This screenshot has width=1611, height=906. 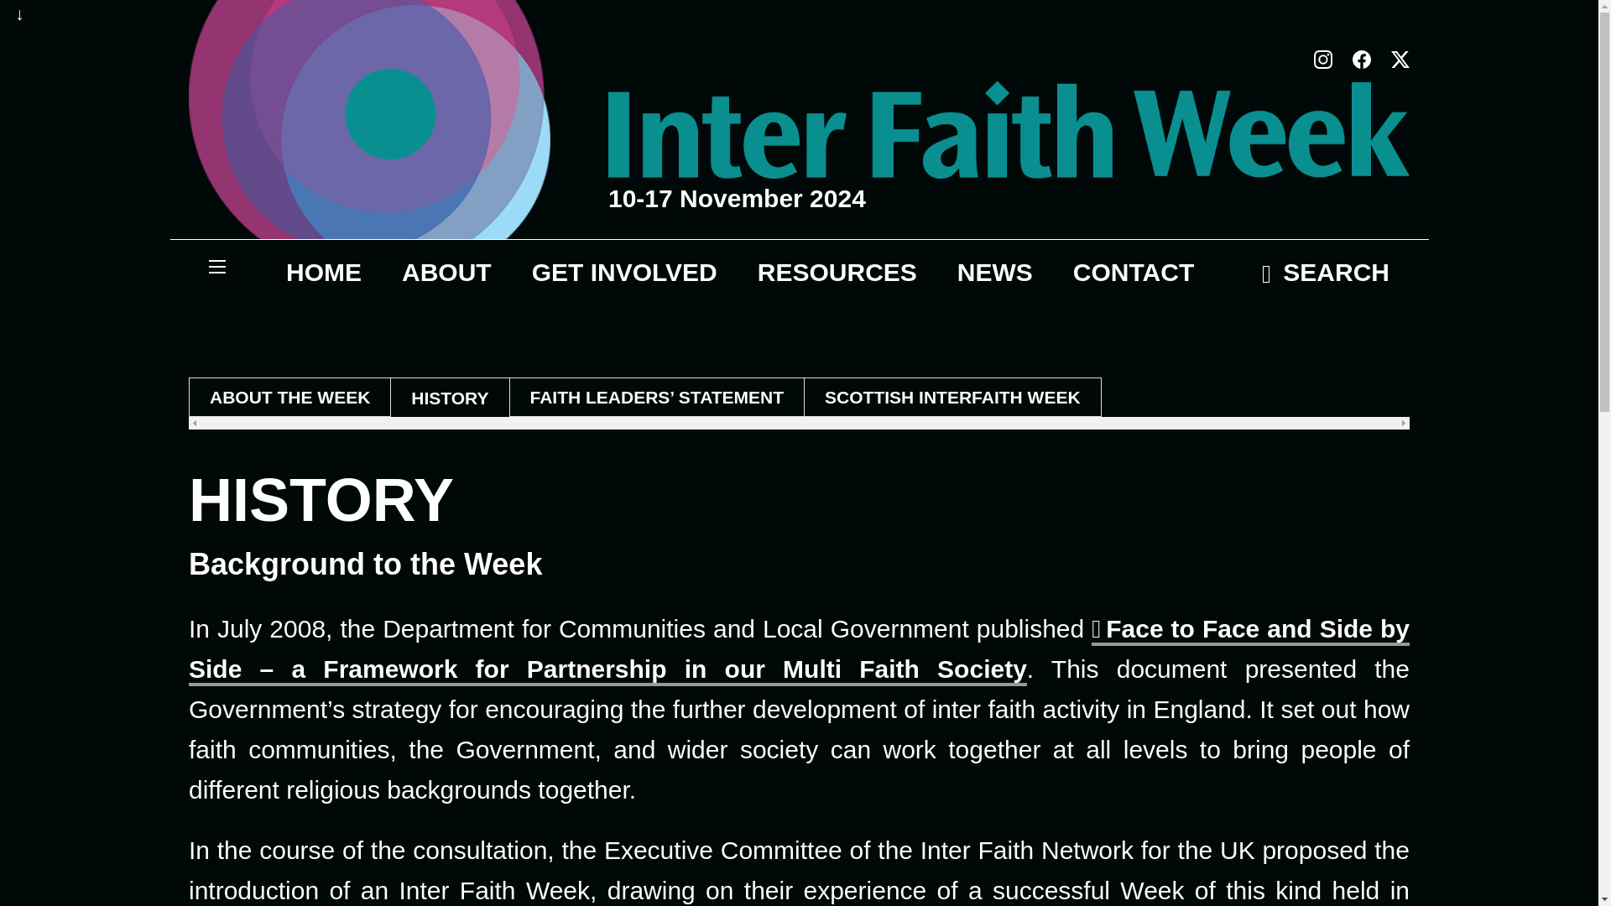 I want to click on ABOUT THE WEEK, so click(x=289, y=397).